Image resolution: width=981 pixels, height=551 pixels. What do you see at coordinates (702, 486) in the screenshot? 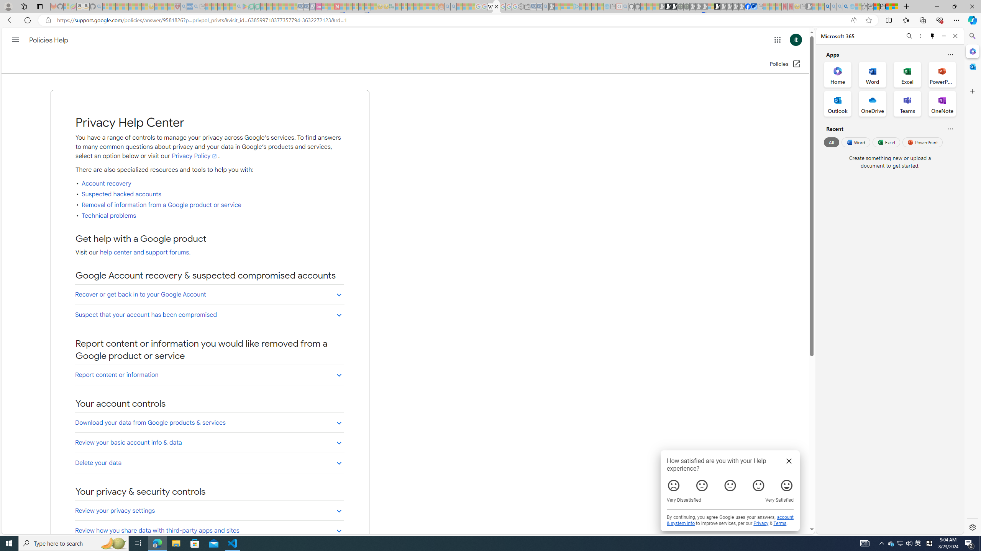
I see `Smiley 2 of 5. Somewhat dissatisfied` at bounding box center [702, 486].